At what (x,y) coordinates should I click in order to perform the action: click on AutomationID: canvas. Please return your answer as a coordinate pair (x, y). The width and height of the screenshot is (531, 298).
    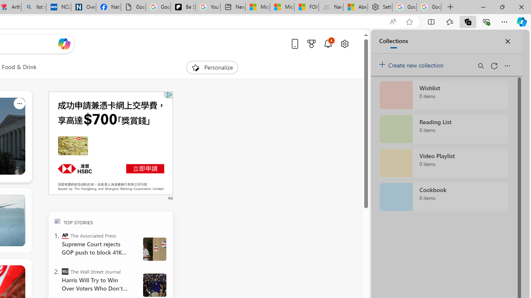
    Looking at the image, I should click on (110, 143).